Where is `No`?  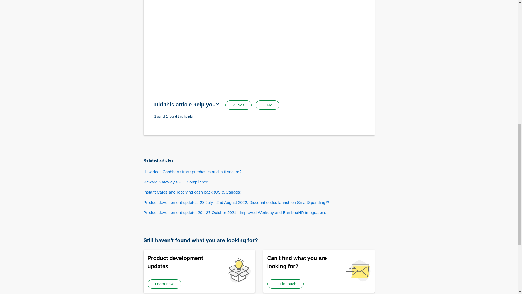
No is located at coordinates (268, 105).